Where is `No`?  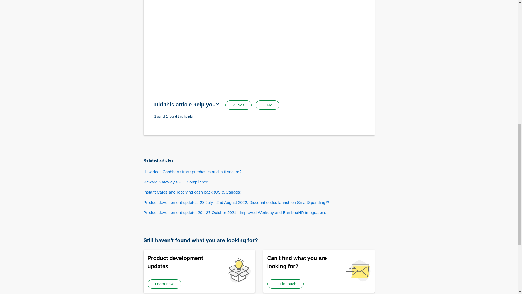
No is located at coordinates (268, 105).